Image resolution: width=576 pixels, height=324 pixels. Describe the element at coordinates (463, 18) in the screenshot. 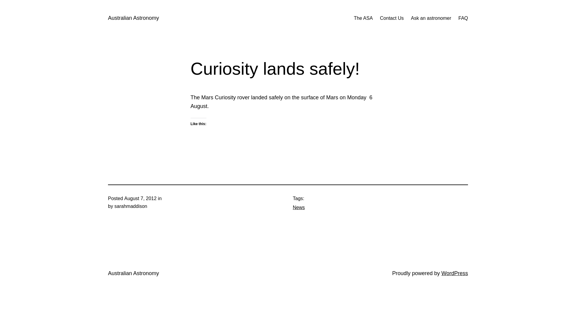

I see `FAQ` at that location.